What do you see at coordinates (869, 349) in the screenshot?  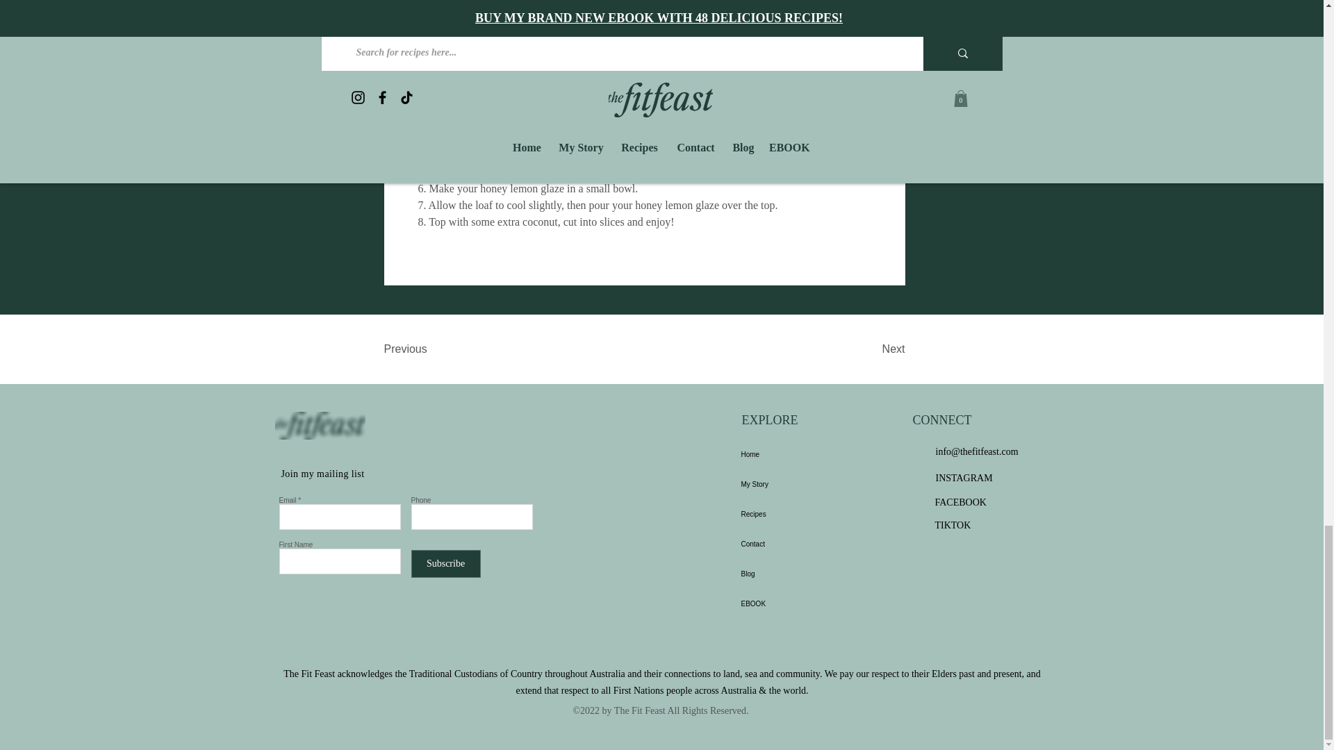 I see `Next` at bounding box center [869, 349].